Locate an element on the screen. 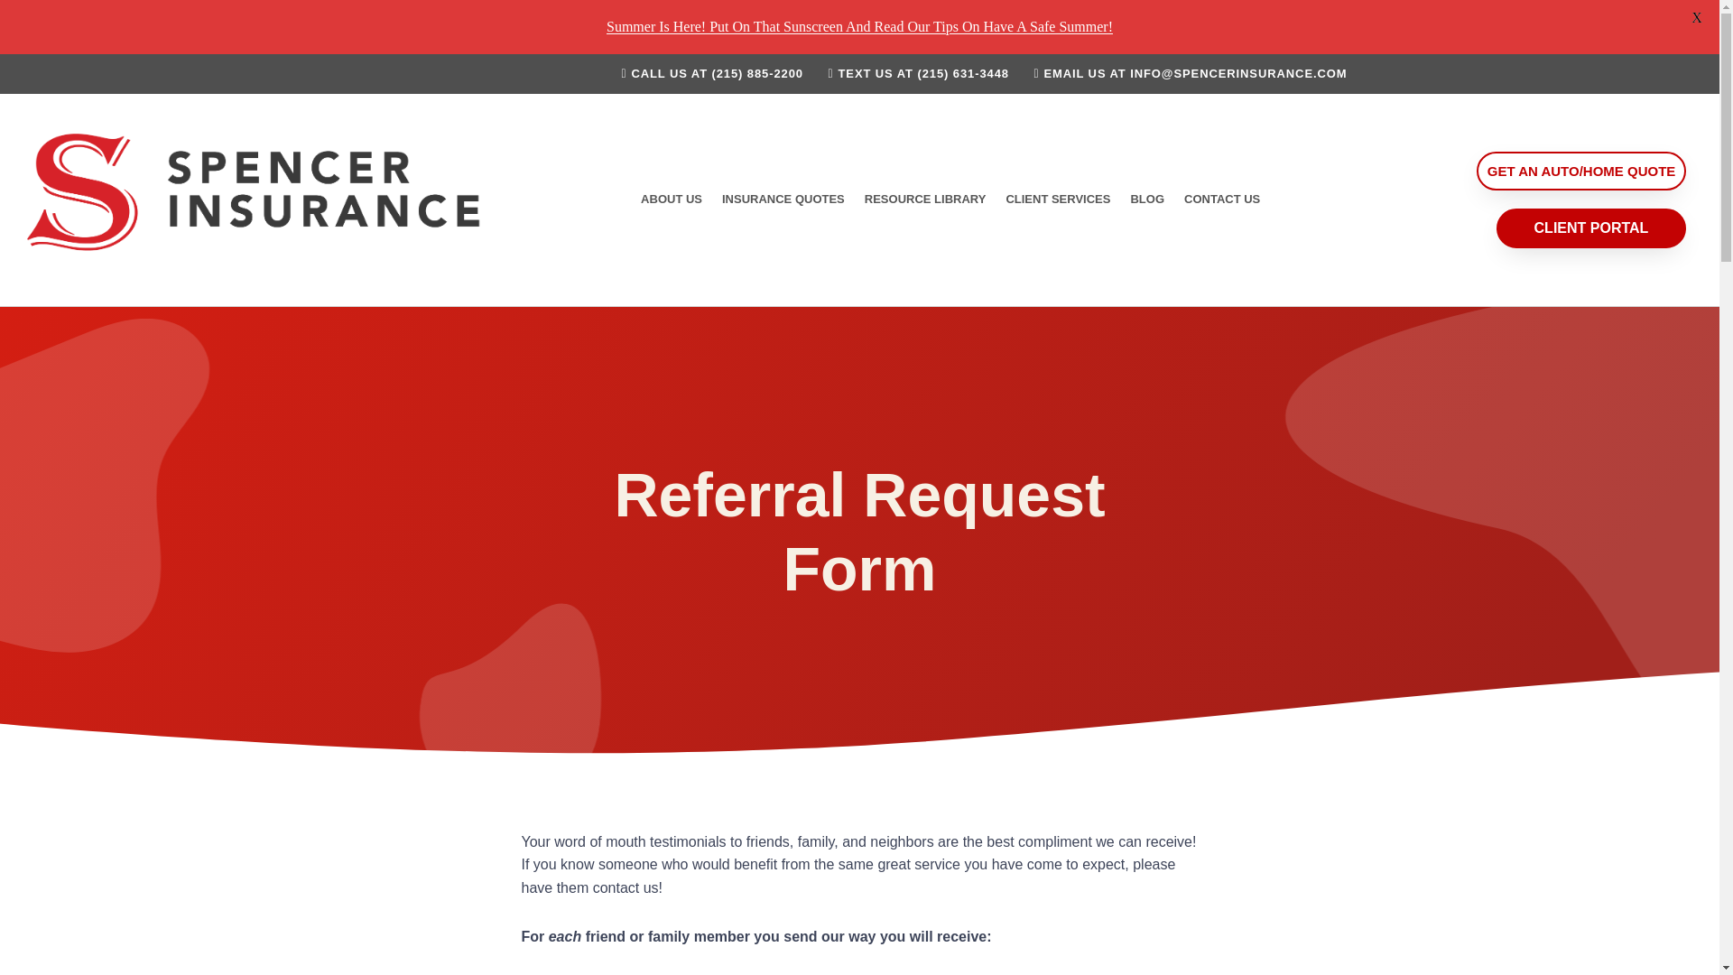 The image size is (1733, 975). CLIENT PORTAL is located at coordinates (1591, 228).